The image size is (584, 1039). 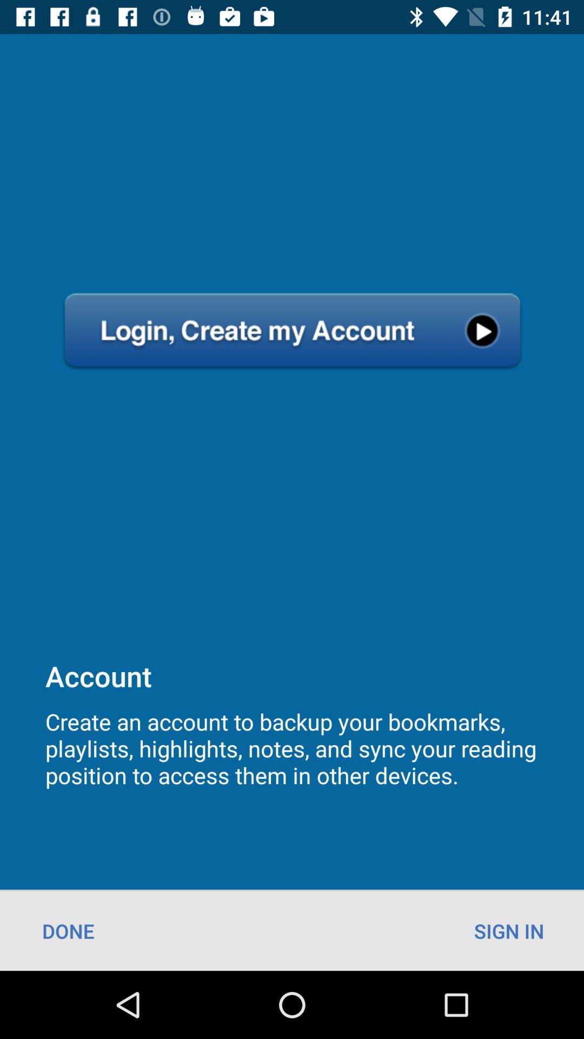 I want to click on select the item next to the done item, so click(x=509, y=931).